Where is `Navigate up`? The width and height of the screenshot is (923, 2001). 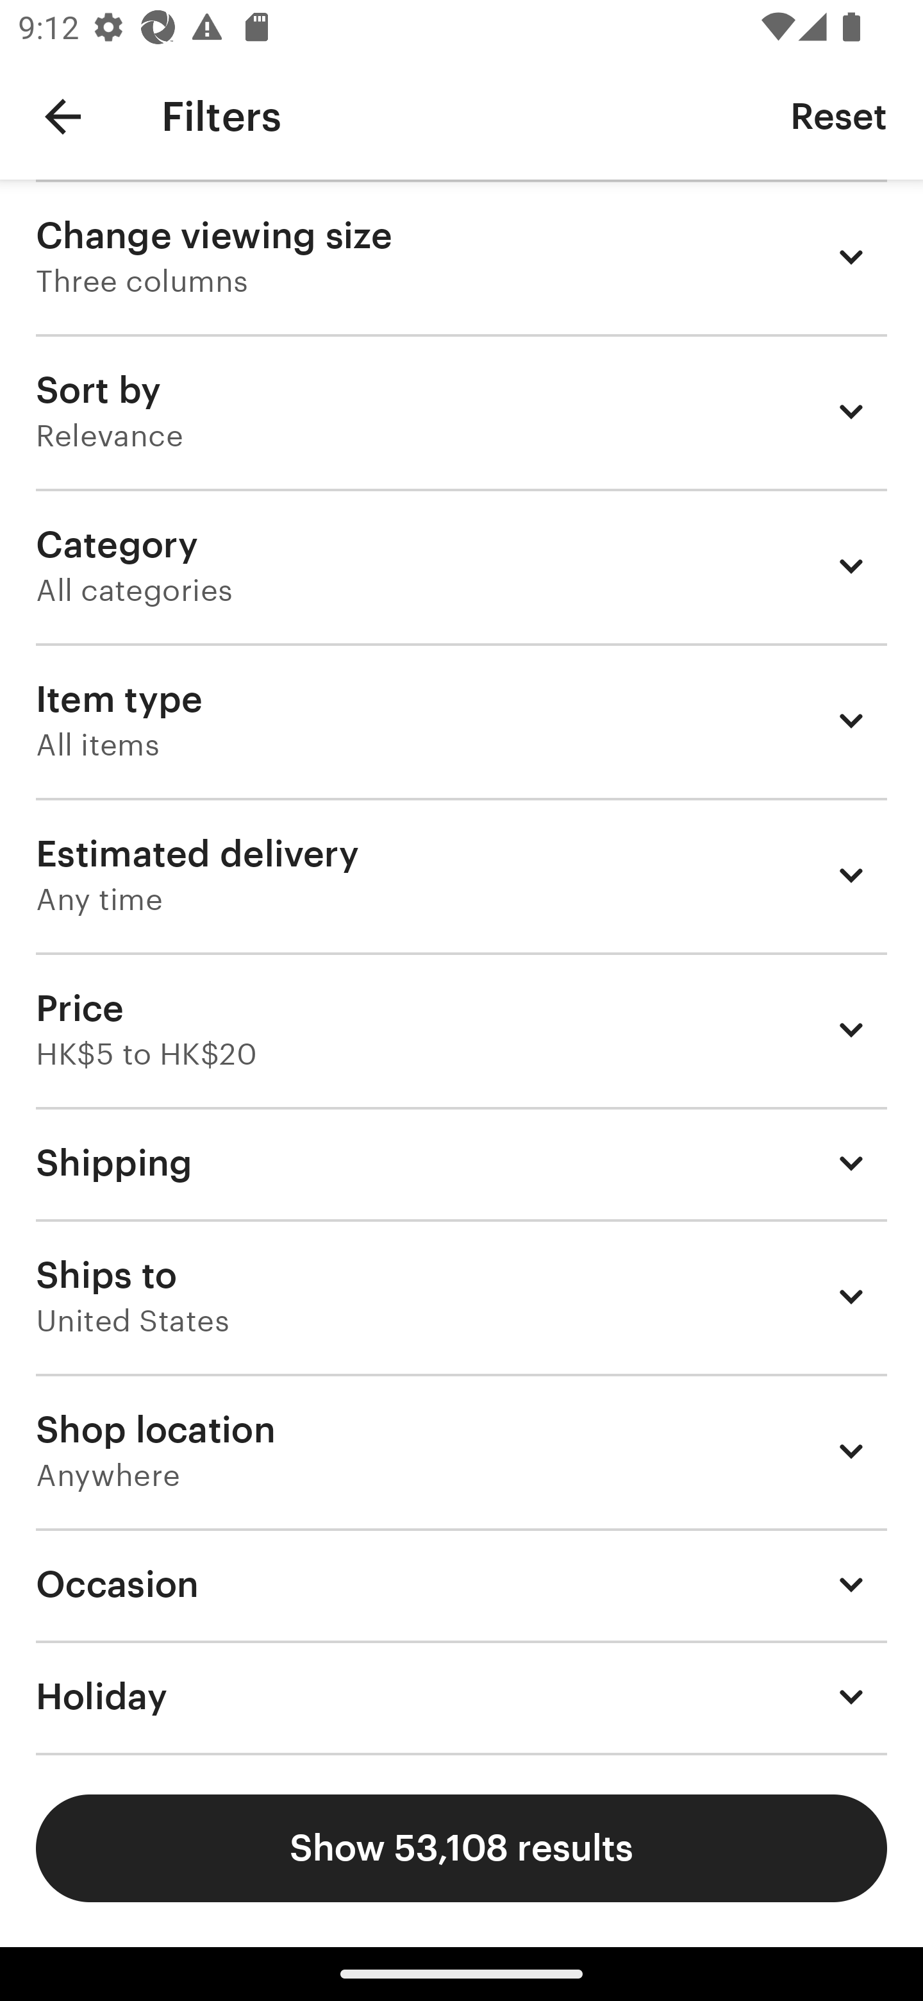 Navigate up is located at coordinates (63, 117).